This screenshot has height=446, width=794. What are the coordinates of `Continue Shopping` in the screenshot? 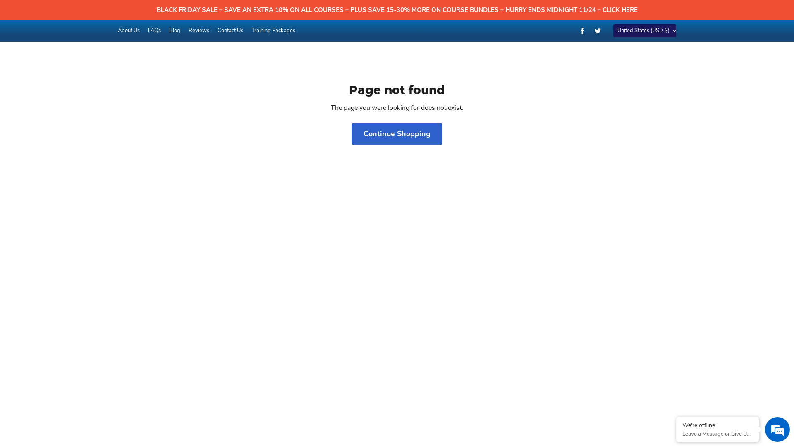 It's located at (397, 134).